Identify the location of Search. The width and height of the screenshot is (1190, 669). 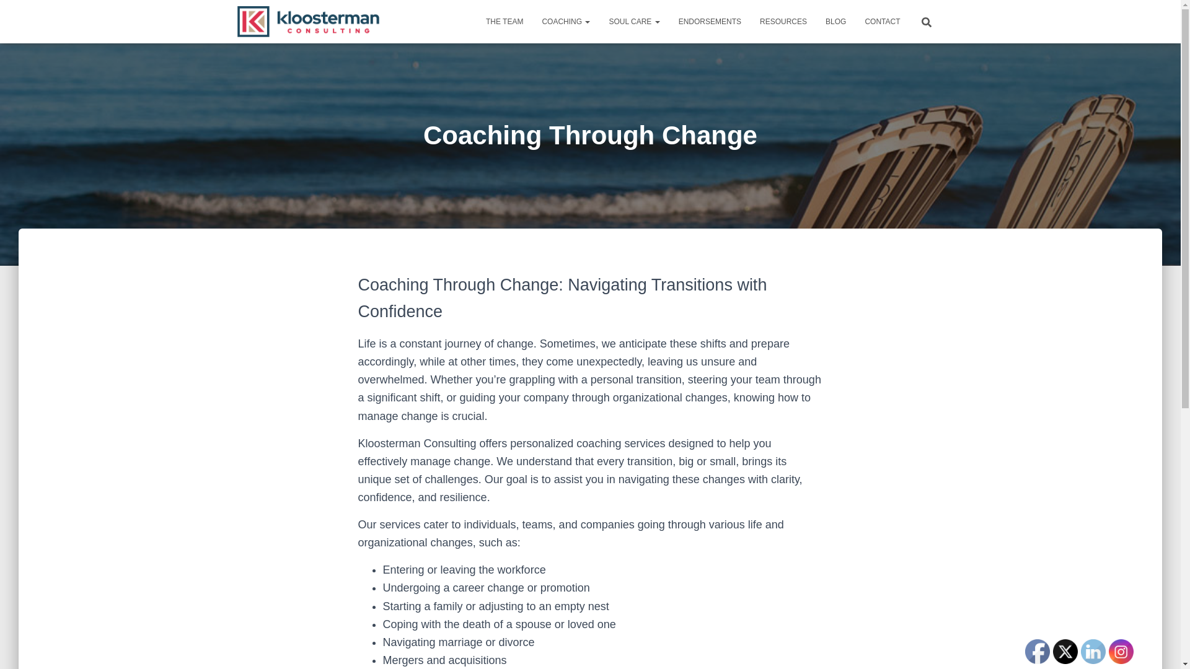
(2, 14).